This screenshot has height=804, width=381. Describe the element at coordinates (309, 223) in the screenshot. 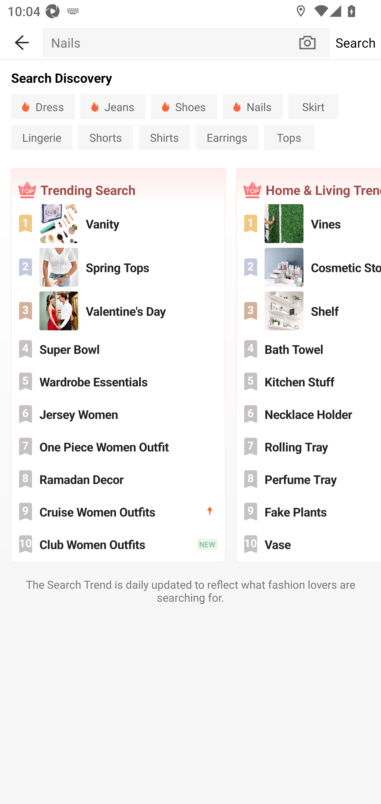

I see `Vines 1 Vines` at that location.